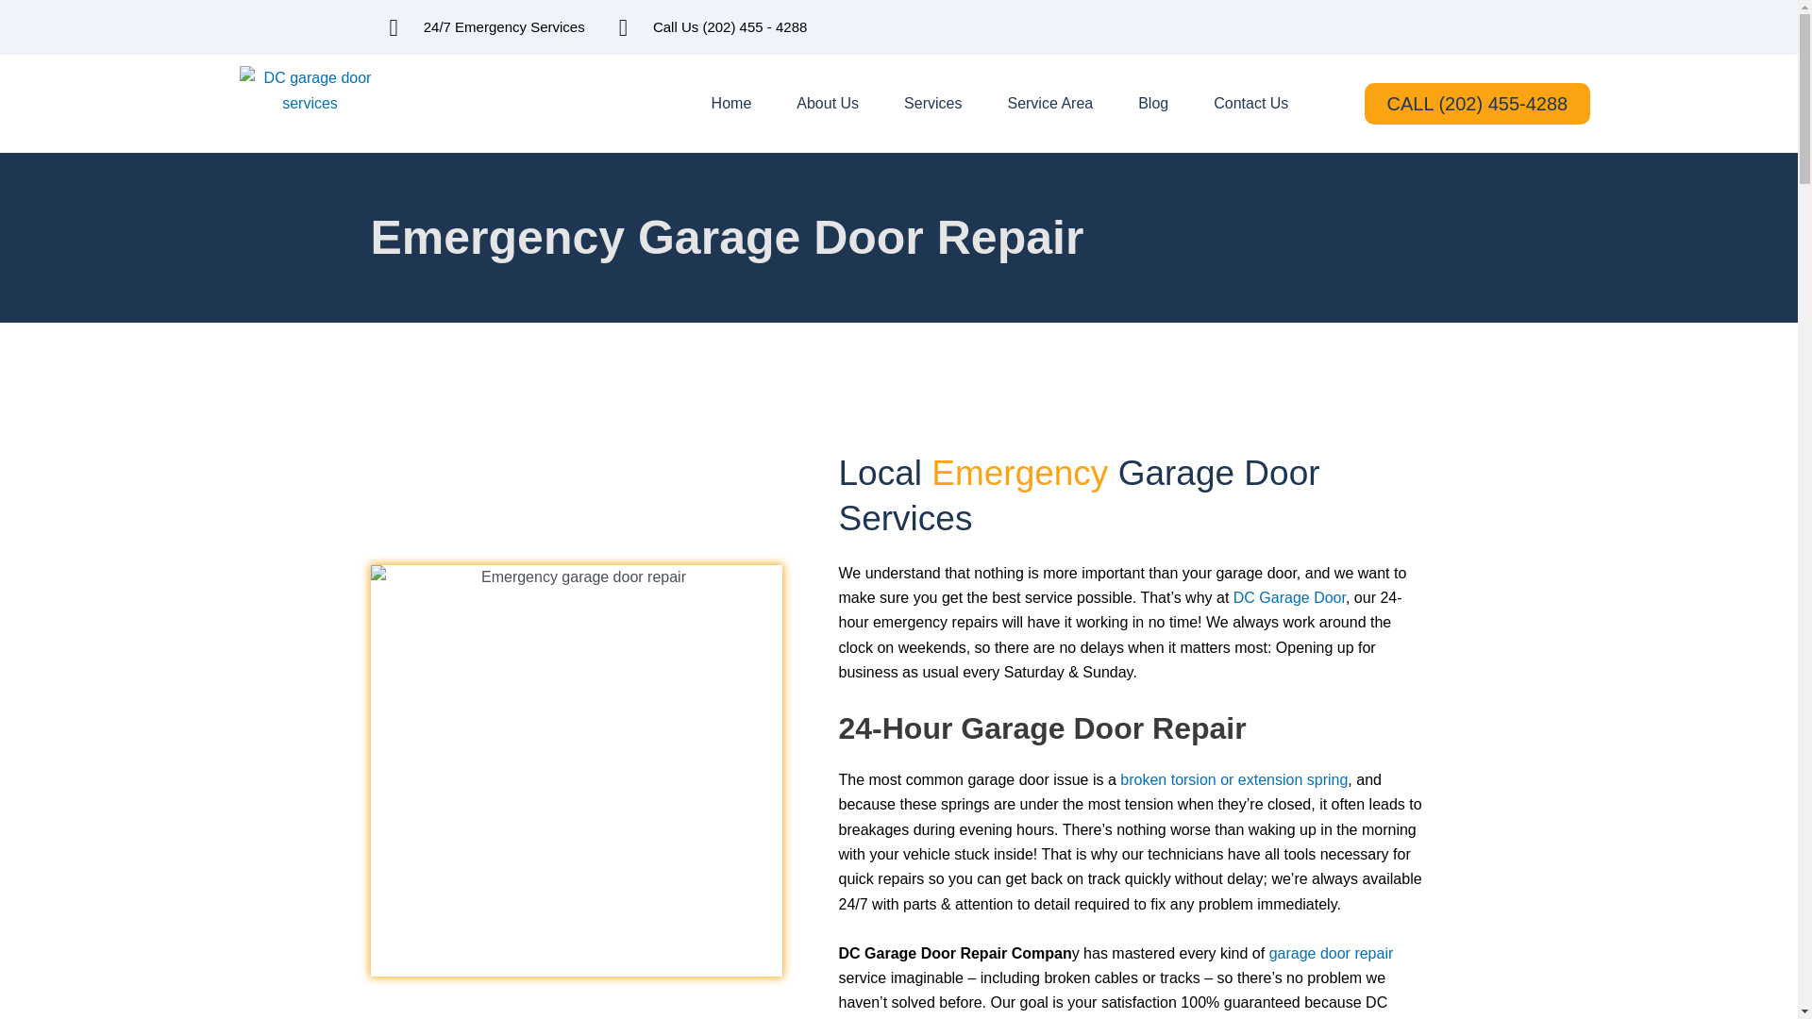  What do you see at coordinates (310, 104) in the screenshot?
I see `DC Garage Door` at bounding box center [310, 104].